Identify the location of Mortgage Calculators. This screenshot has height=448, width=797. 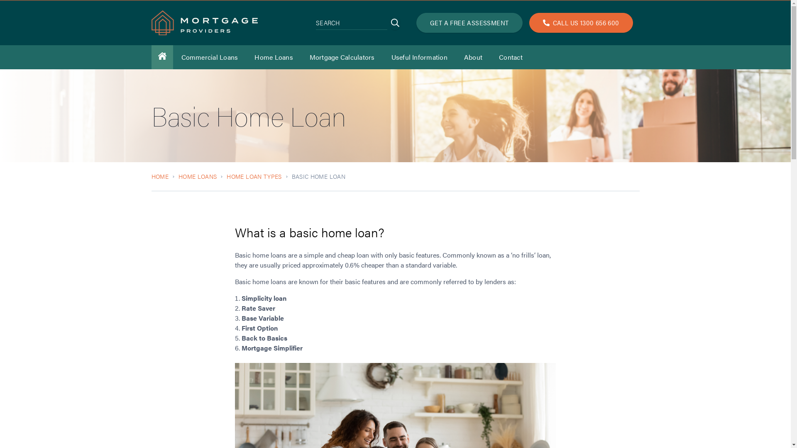
(342, 57).